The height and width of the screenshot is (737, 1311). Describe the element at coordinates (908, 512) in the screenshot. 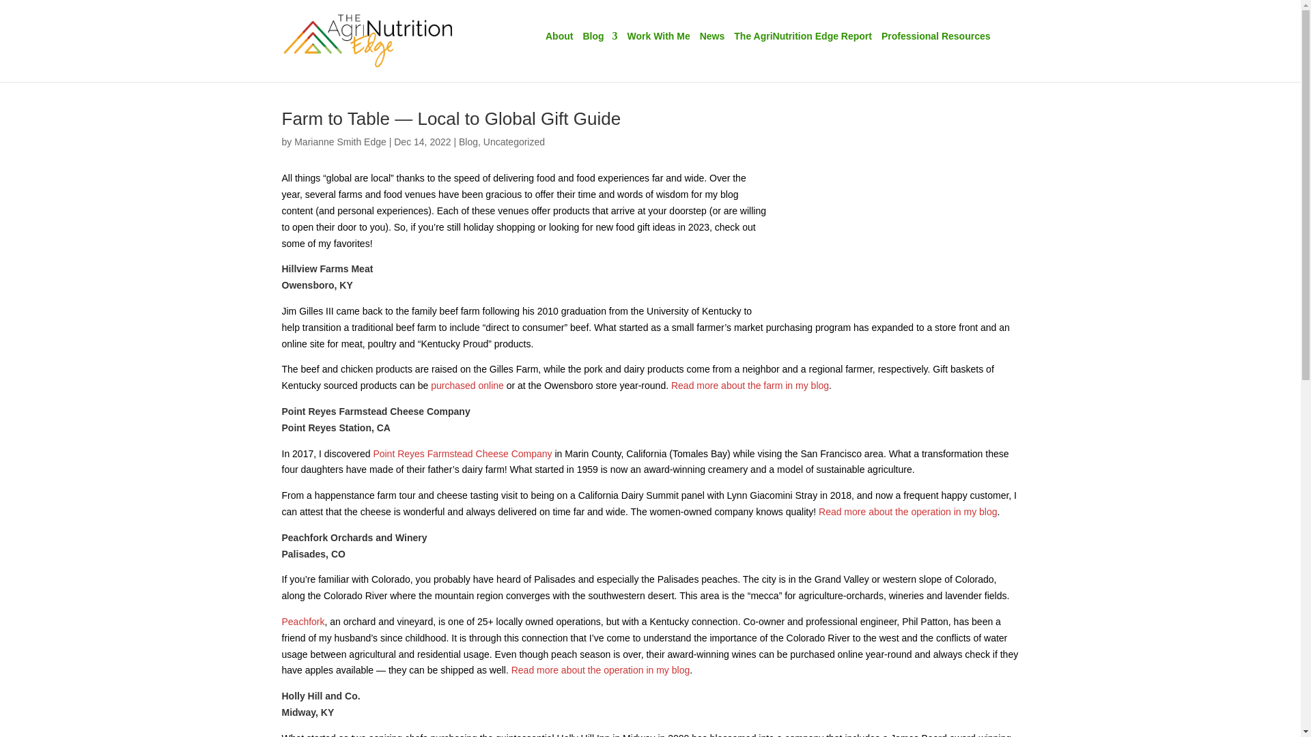

I see `Read more about the operation in my blog` at that location.